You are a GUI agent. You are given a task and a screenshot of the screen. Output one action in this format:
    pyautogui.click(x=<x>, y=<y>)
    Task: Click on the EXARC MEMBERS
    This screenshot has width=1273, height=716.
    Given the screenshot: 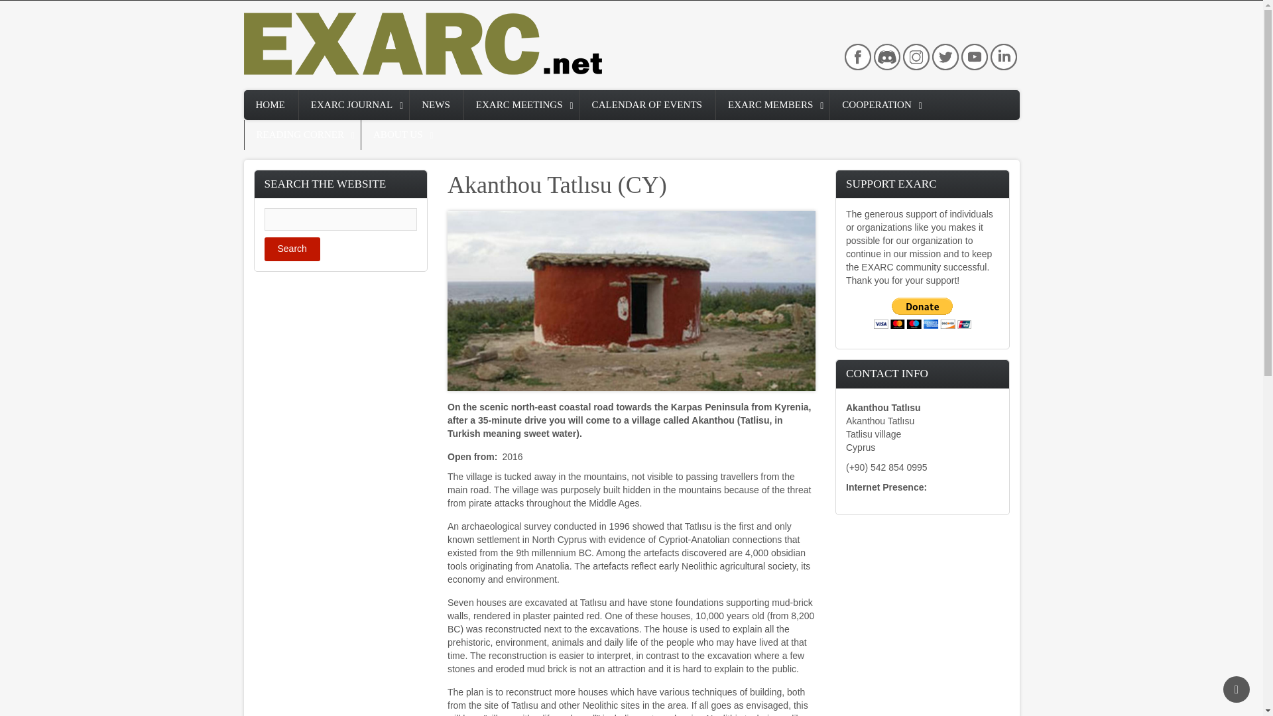 What is the action you would take?
    pyautogui.click(x=772, y=105)
    